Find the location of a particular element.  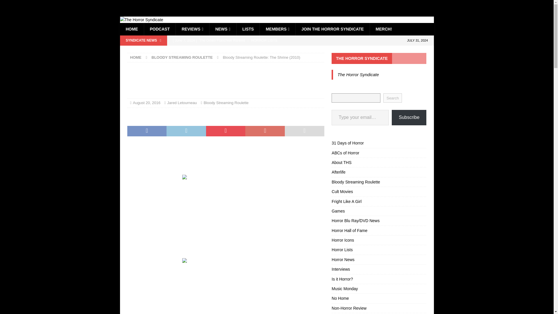

MERCH! is located at coordinates (384, 29).